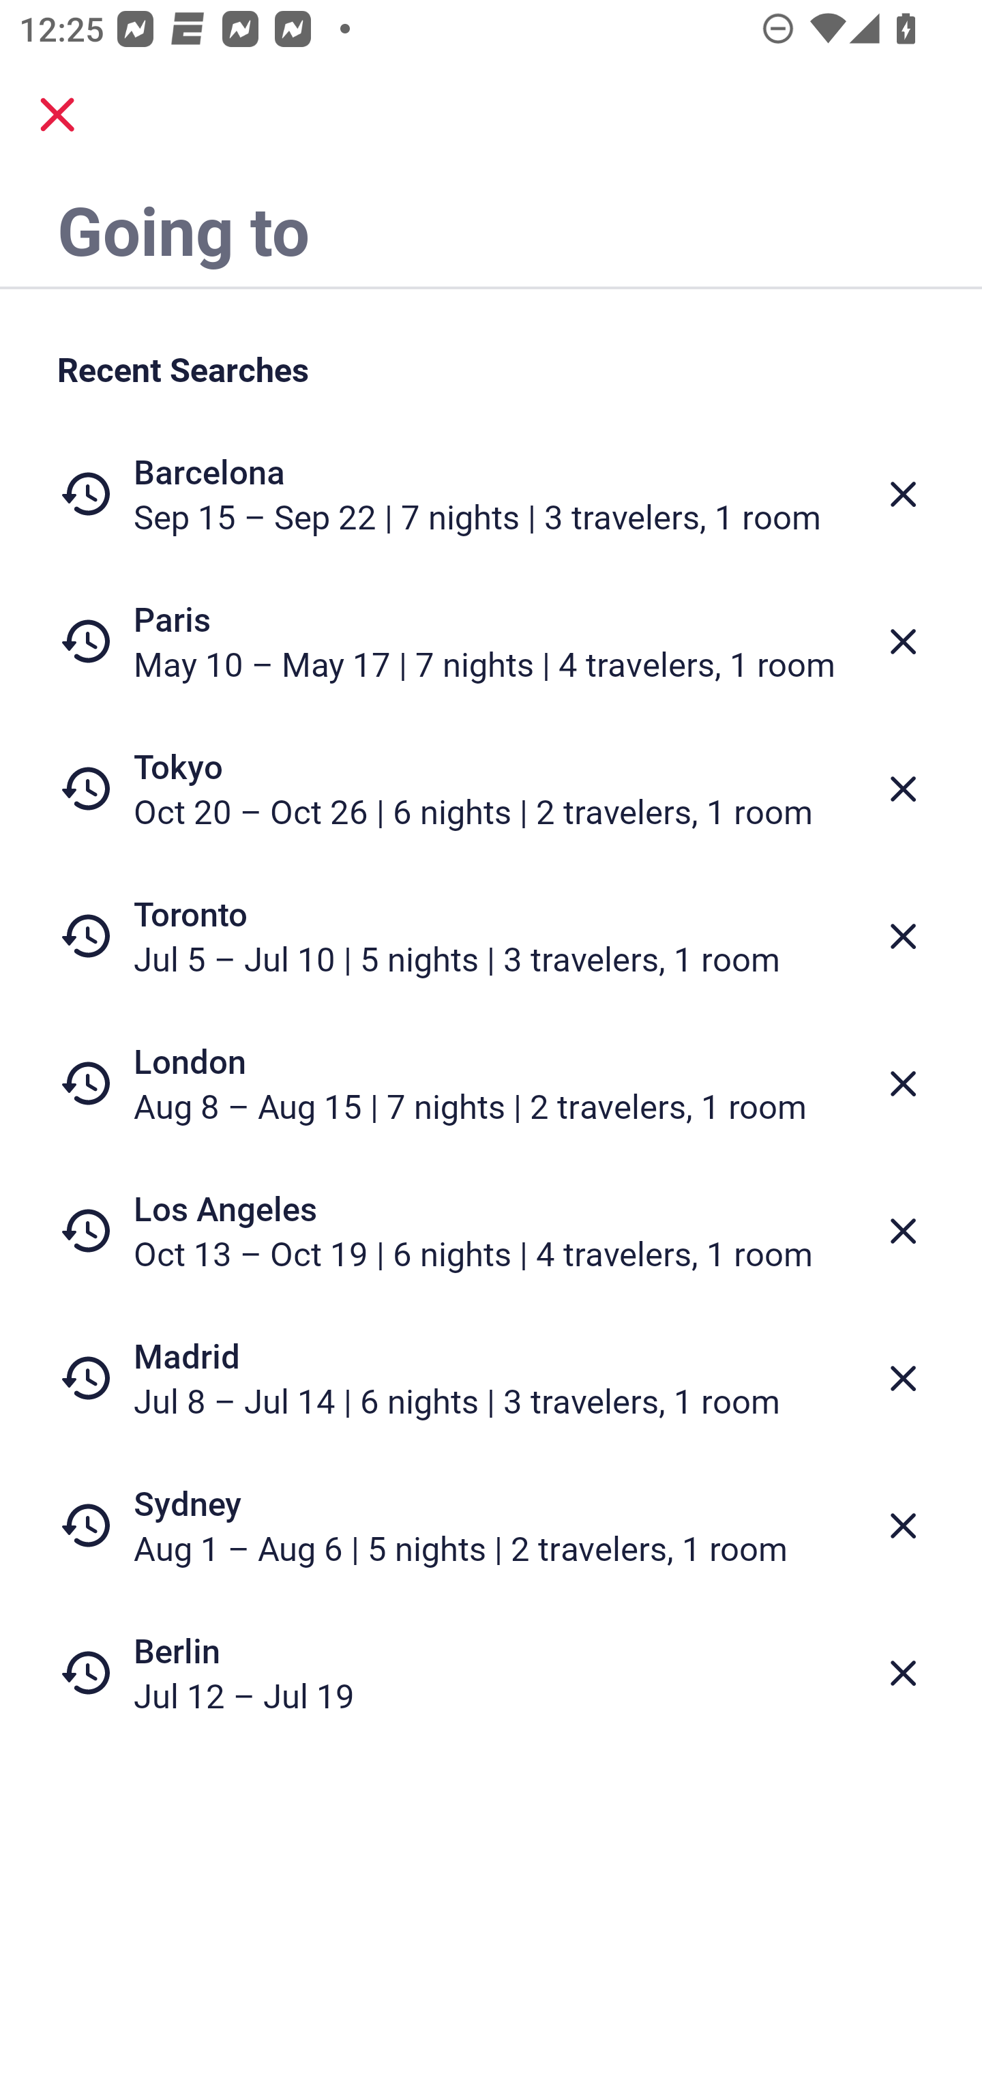 This screenshot has width=982, height=2074. I want to click on Berlin Jul 12 – Jul 19, so click(491, 1672).